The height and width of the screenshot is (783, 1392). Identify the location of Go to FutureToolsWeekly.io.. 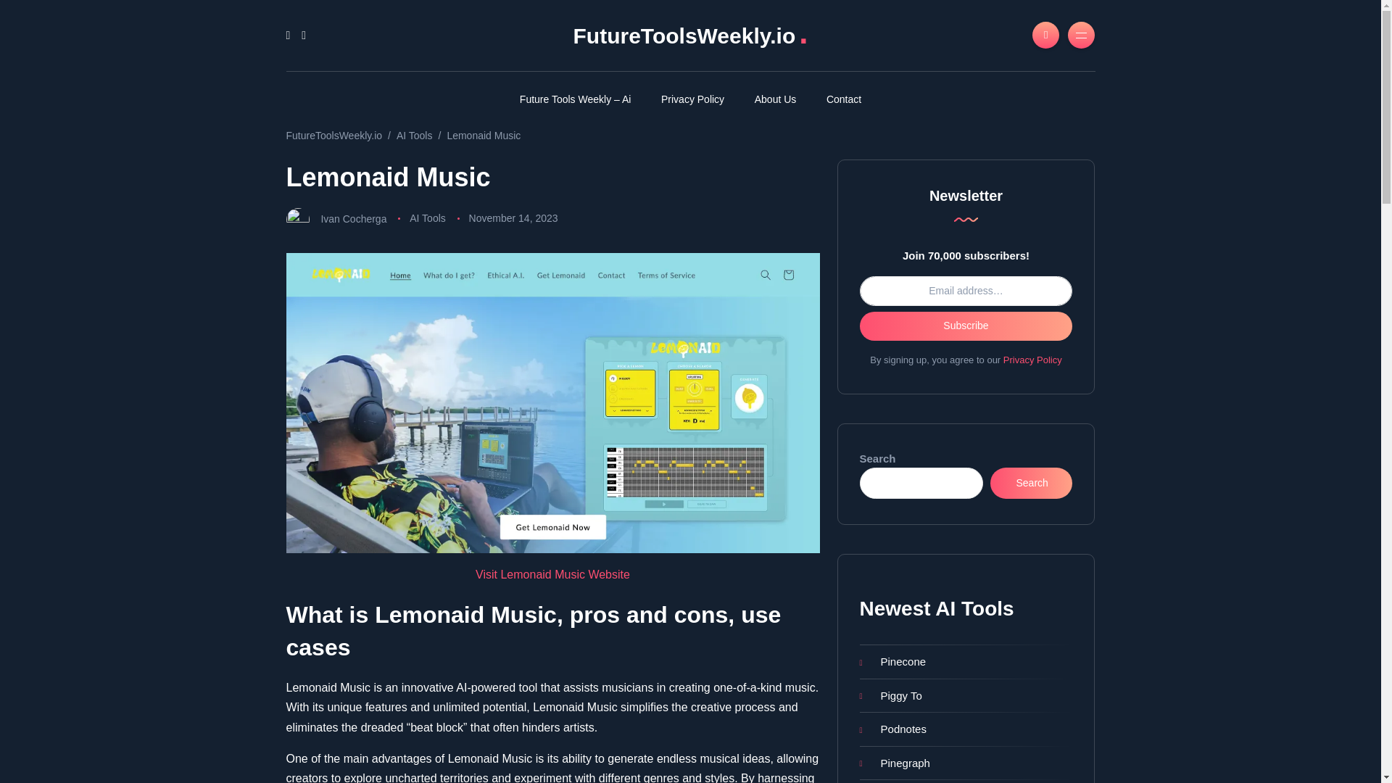
(333, 136).